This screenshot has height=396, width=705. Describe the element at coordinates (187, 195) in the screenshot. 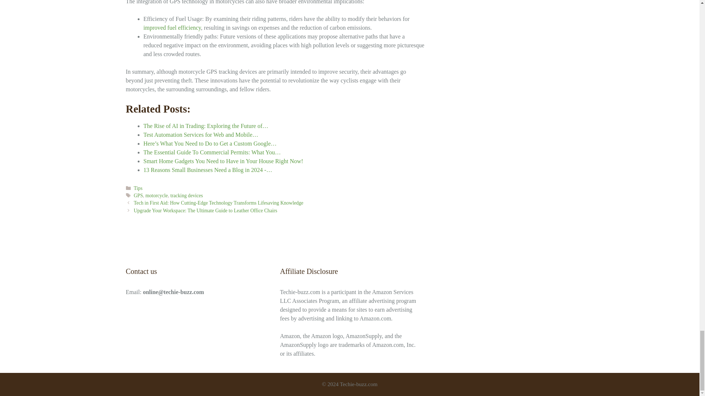

I see `tracking devices` at that location.